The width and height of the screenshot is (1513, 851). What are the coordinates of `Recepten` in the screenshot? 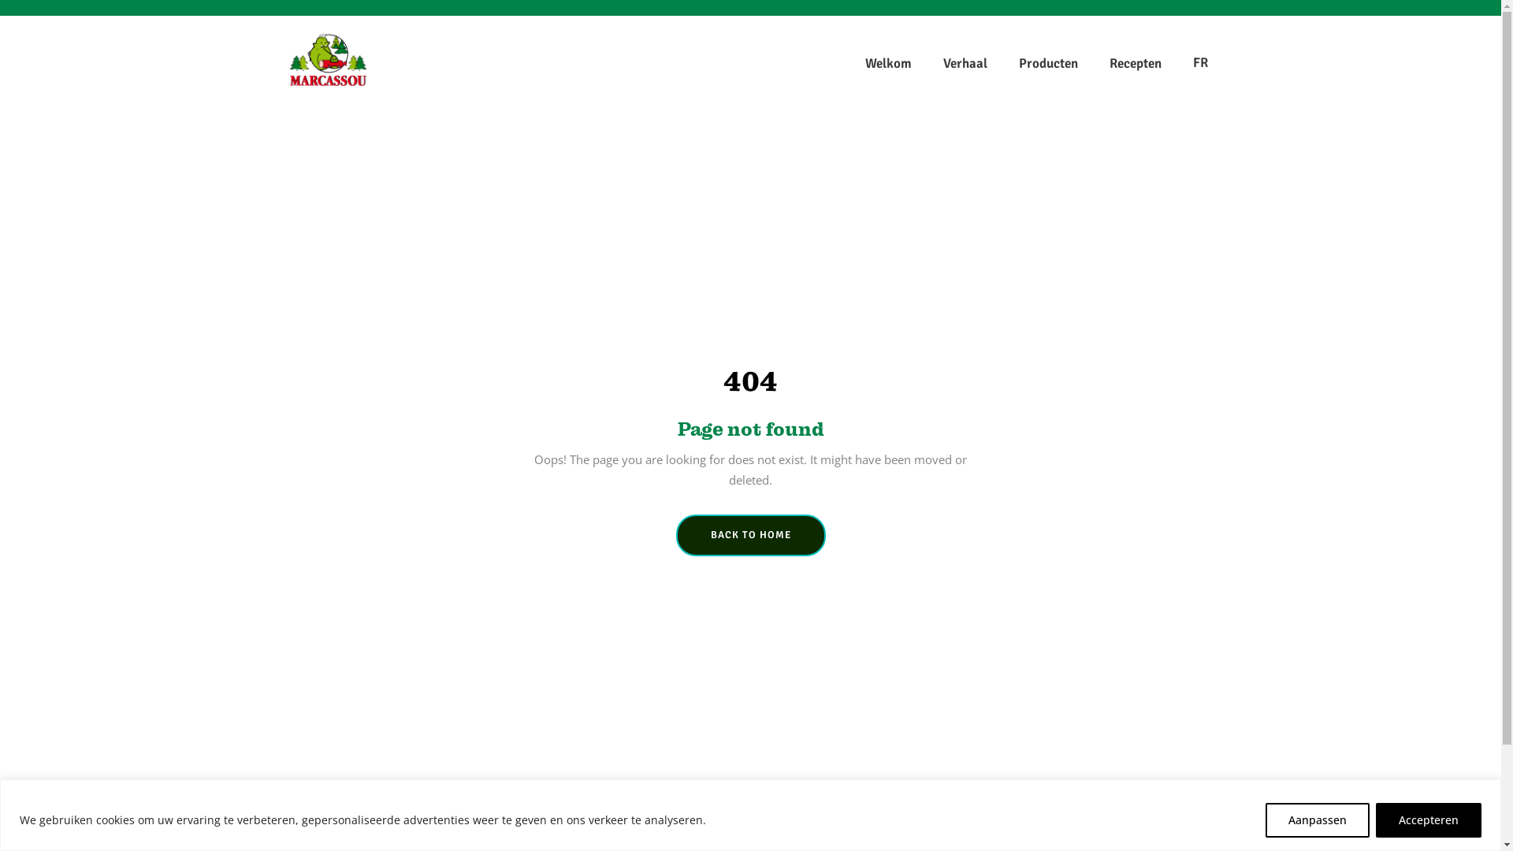 It's located at (1136, 63).